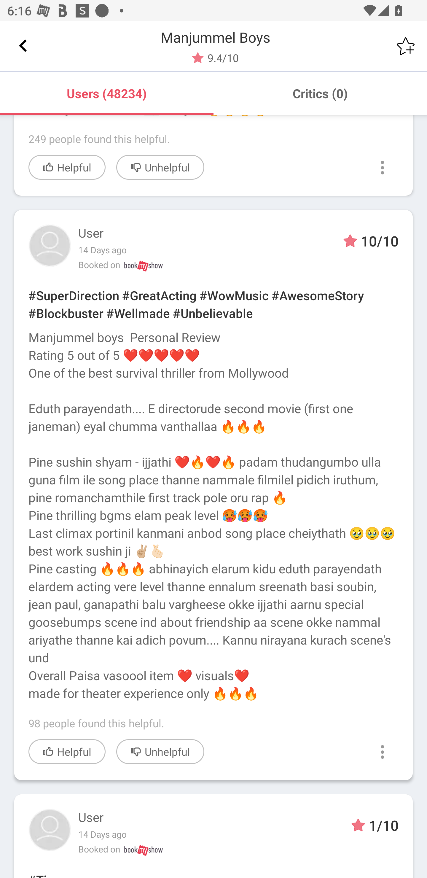 This screenshot has width=427, height=878. I want to click on Helpful, so click(67, 167).